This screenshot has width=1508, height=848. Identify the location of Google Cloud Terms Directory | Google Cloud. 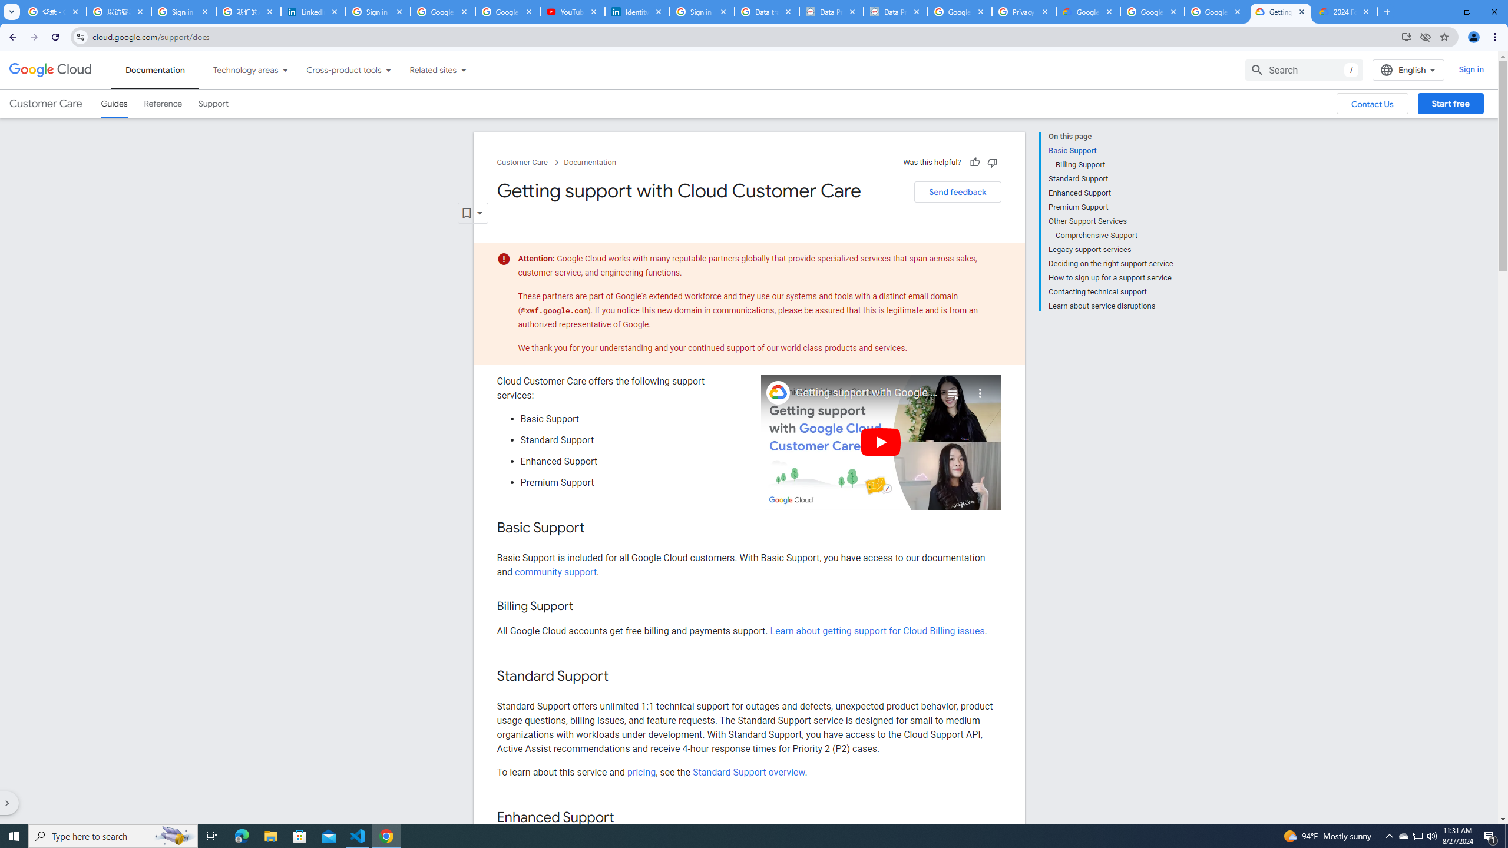
(1087, 12).